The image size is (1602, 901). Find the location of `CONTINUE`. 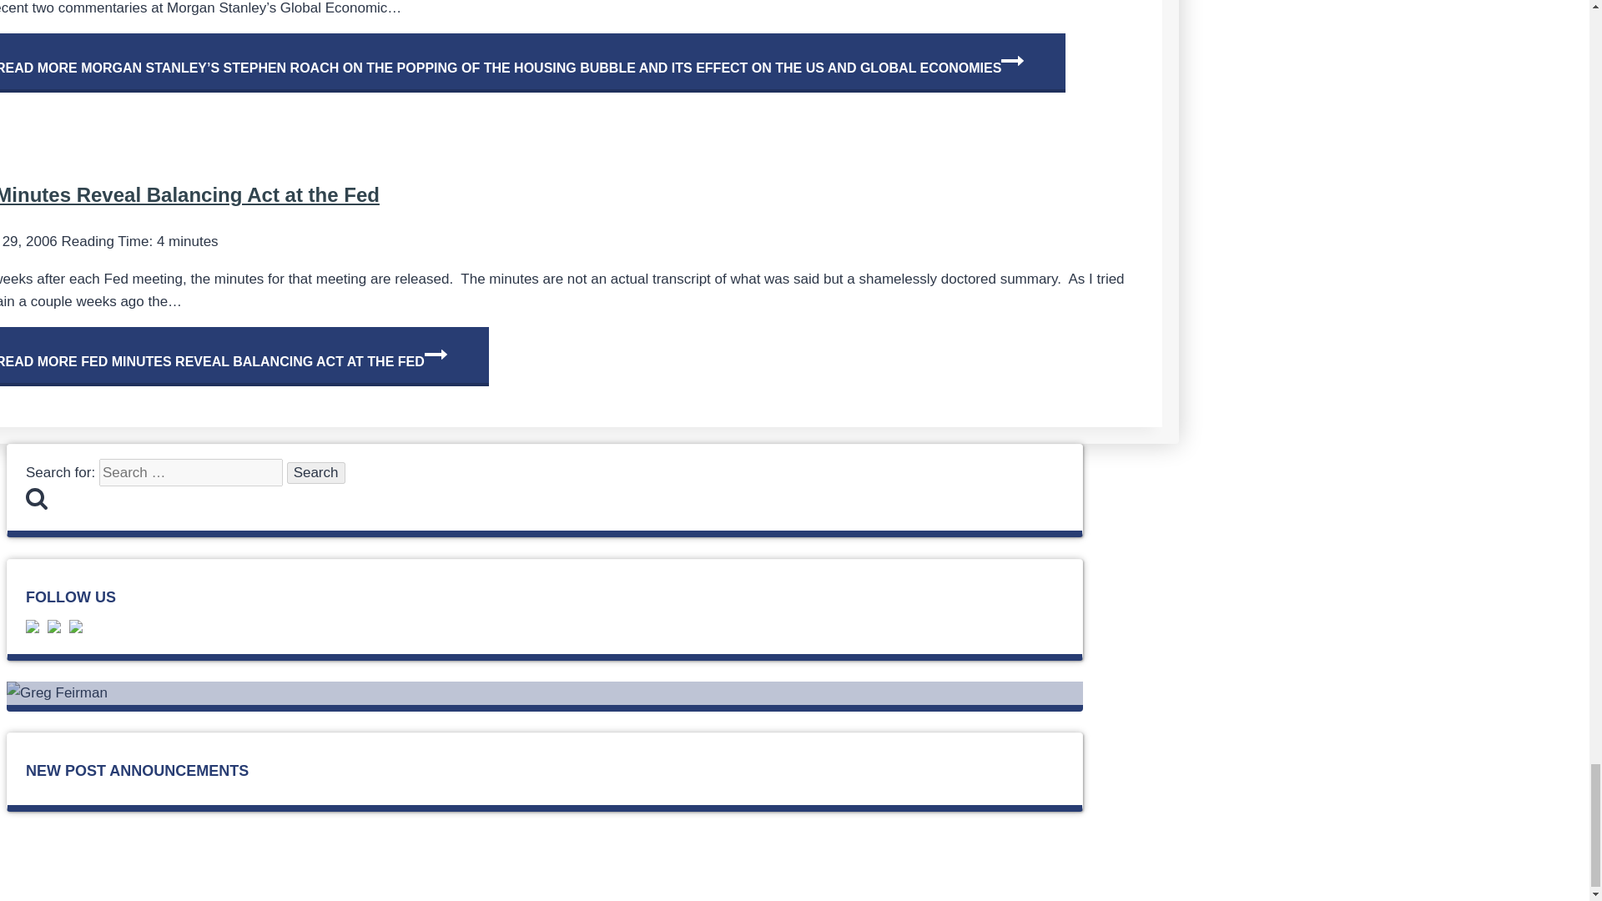

CONTINUE is located at coordinates (1012, 61).